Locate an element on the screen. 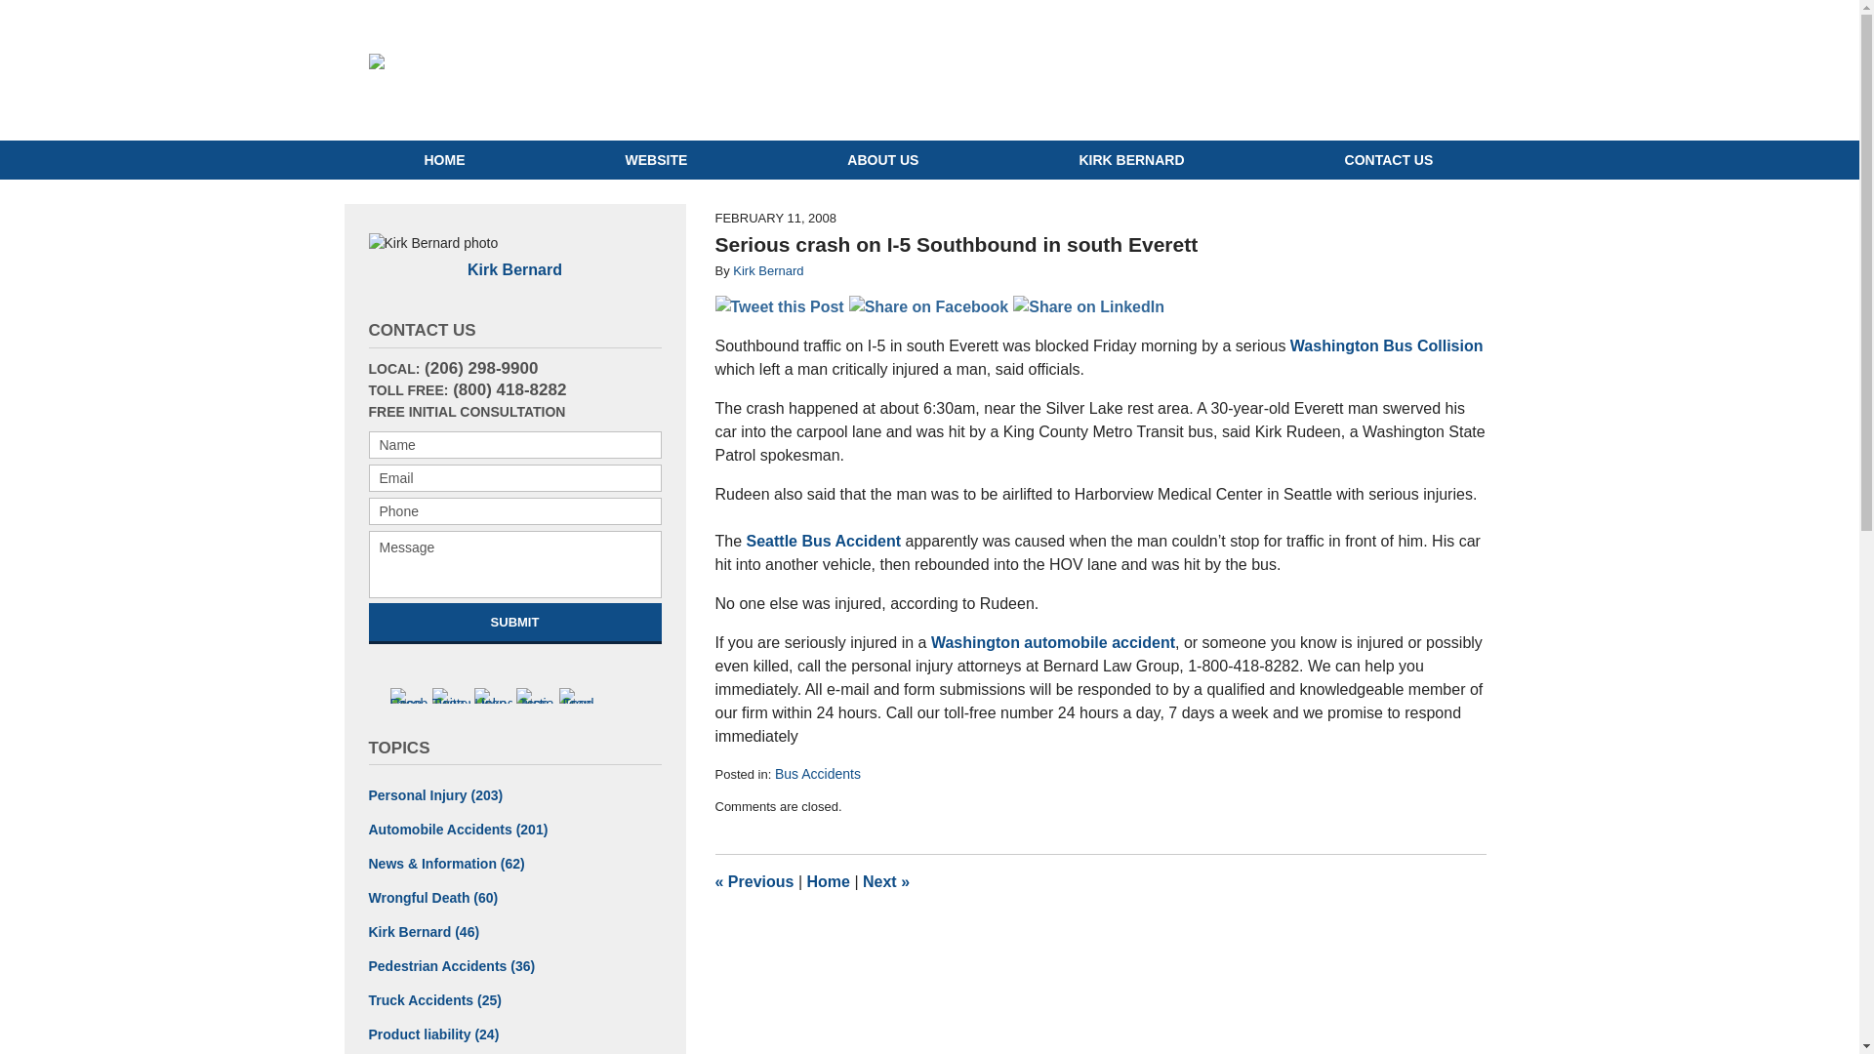  Washington Bus Collision is located at coordinates (1387, 345).